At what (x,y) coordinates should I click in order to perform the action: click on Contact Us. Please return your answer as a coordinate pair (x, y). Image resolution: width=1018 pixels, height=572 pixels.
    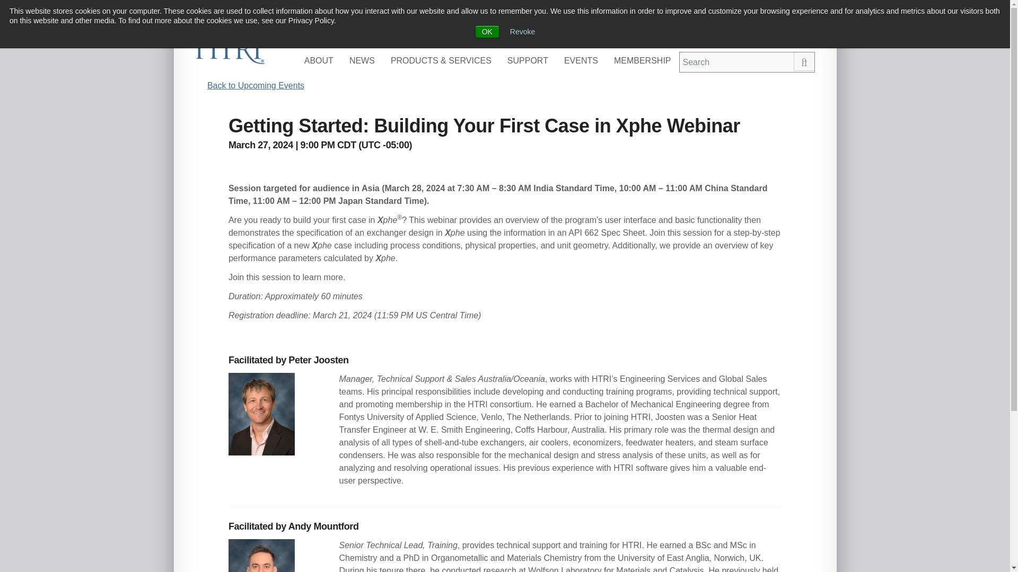
    Looking at the image, I should click on (688, 34).